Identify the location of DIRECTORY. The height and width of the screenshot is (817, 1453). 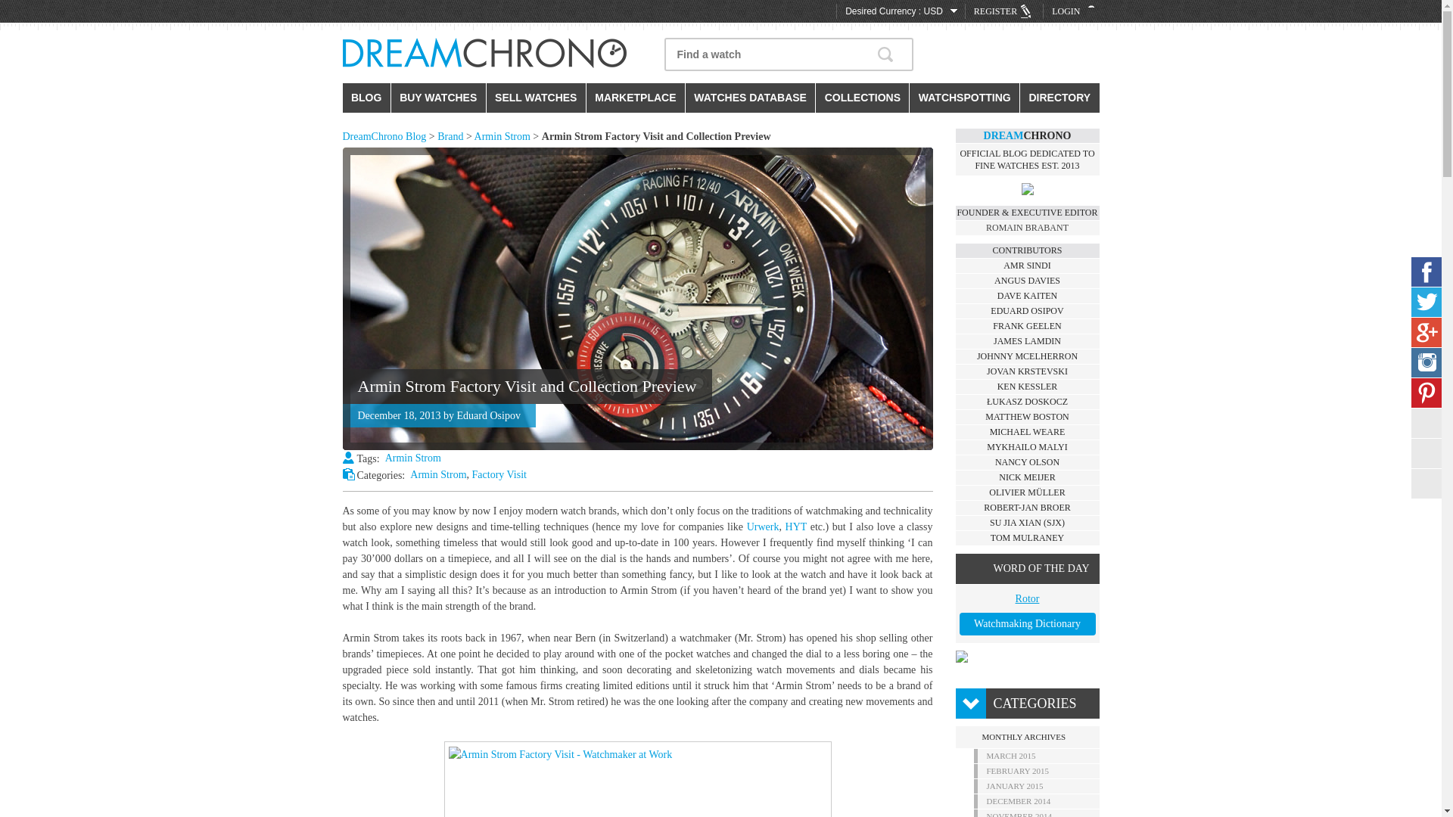
(1059, 98).